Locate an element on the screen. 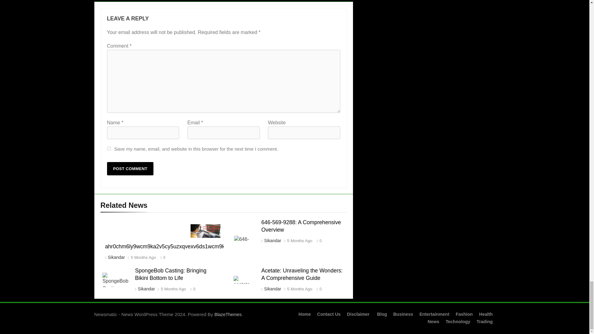 This screenshot has width=594, height=334. Post Comment is located at coordinates (130, 169).